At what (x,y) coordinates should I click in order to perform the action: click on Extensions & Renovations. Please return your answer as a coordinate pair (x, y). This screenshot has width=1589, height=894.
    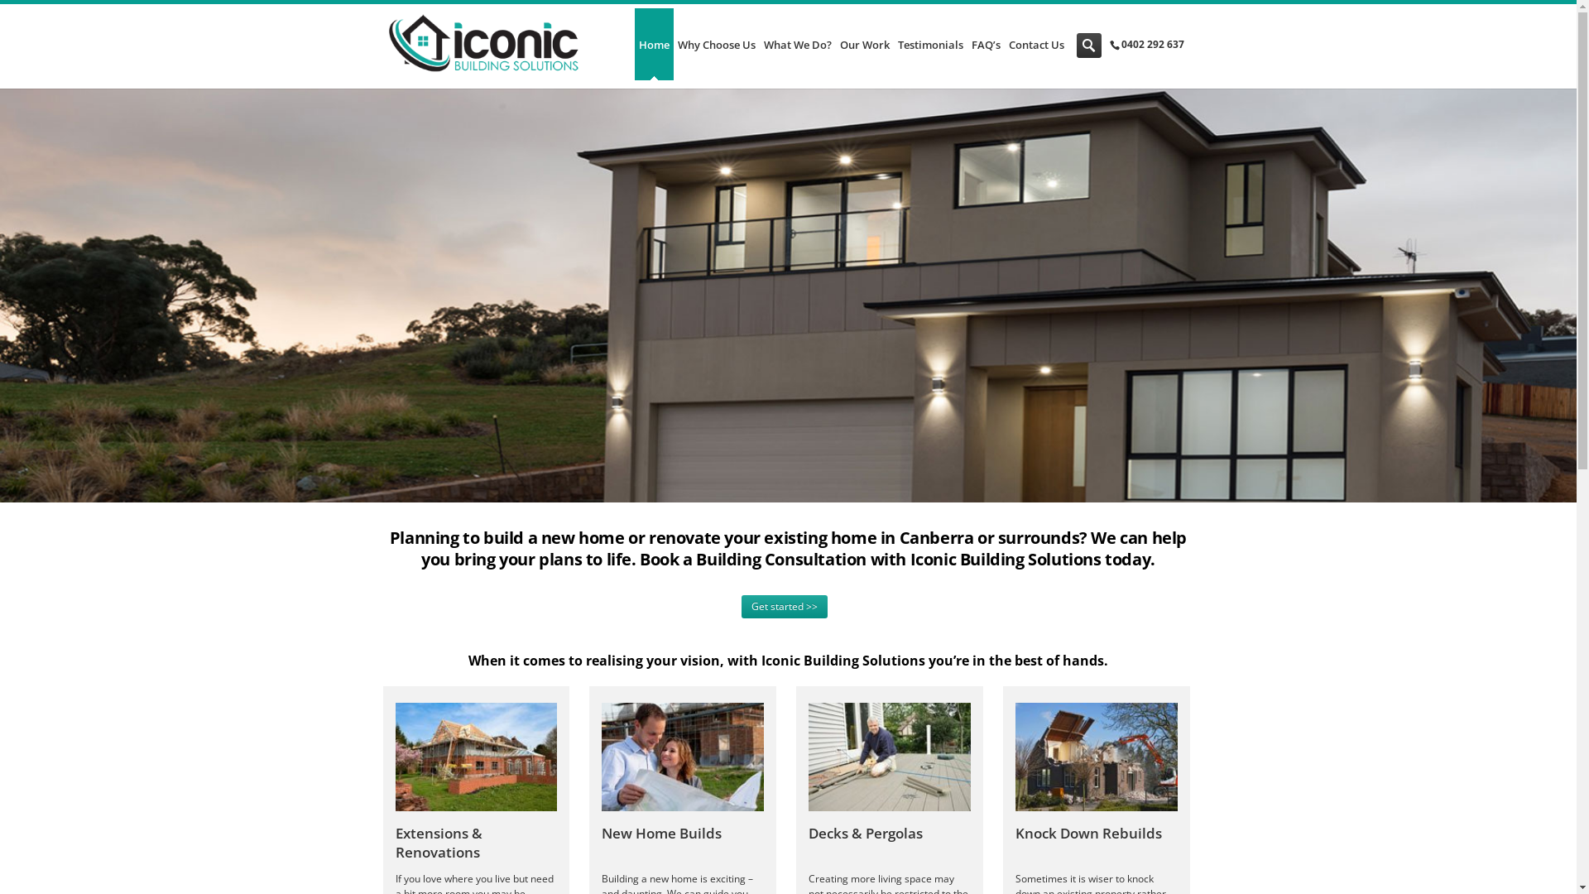
    Looking at the image, I should click on (439, 843).